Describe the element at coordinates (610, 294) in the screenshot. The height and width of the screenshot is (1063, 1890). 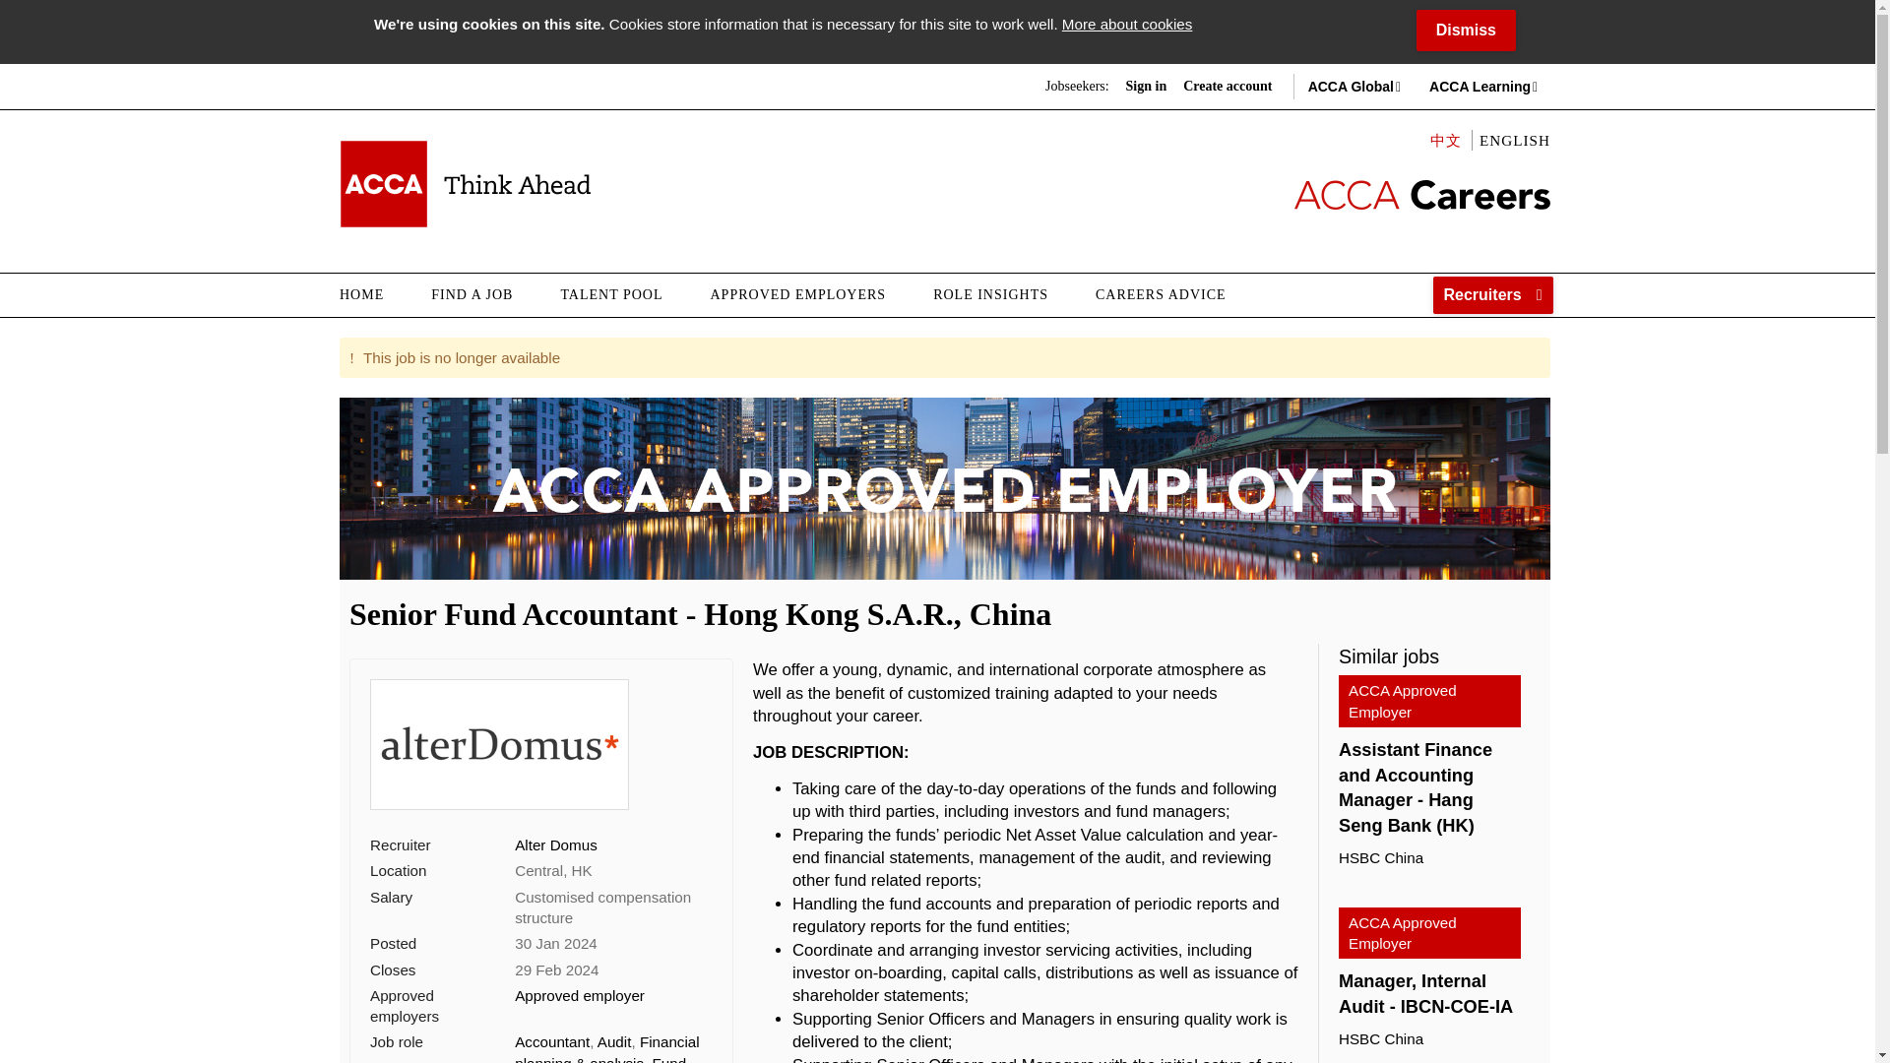
I see `TALENT POOL` at that location.